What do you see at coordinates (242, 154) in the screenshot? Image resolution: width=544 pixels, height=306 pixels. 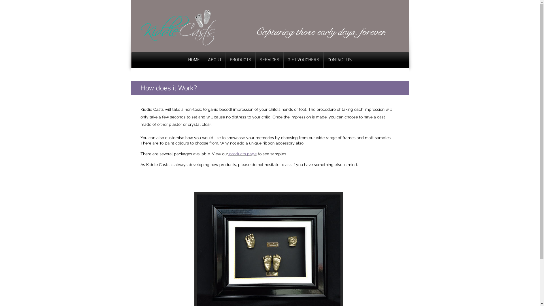 I see ` products page` at bounding box center [242, 154].